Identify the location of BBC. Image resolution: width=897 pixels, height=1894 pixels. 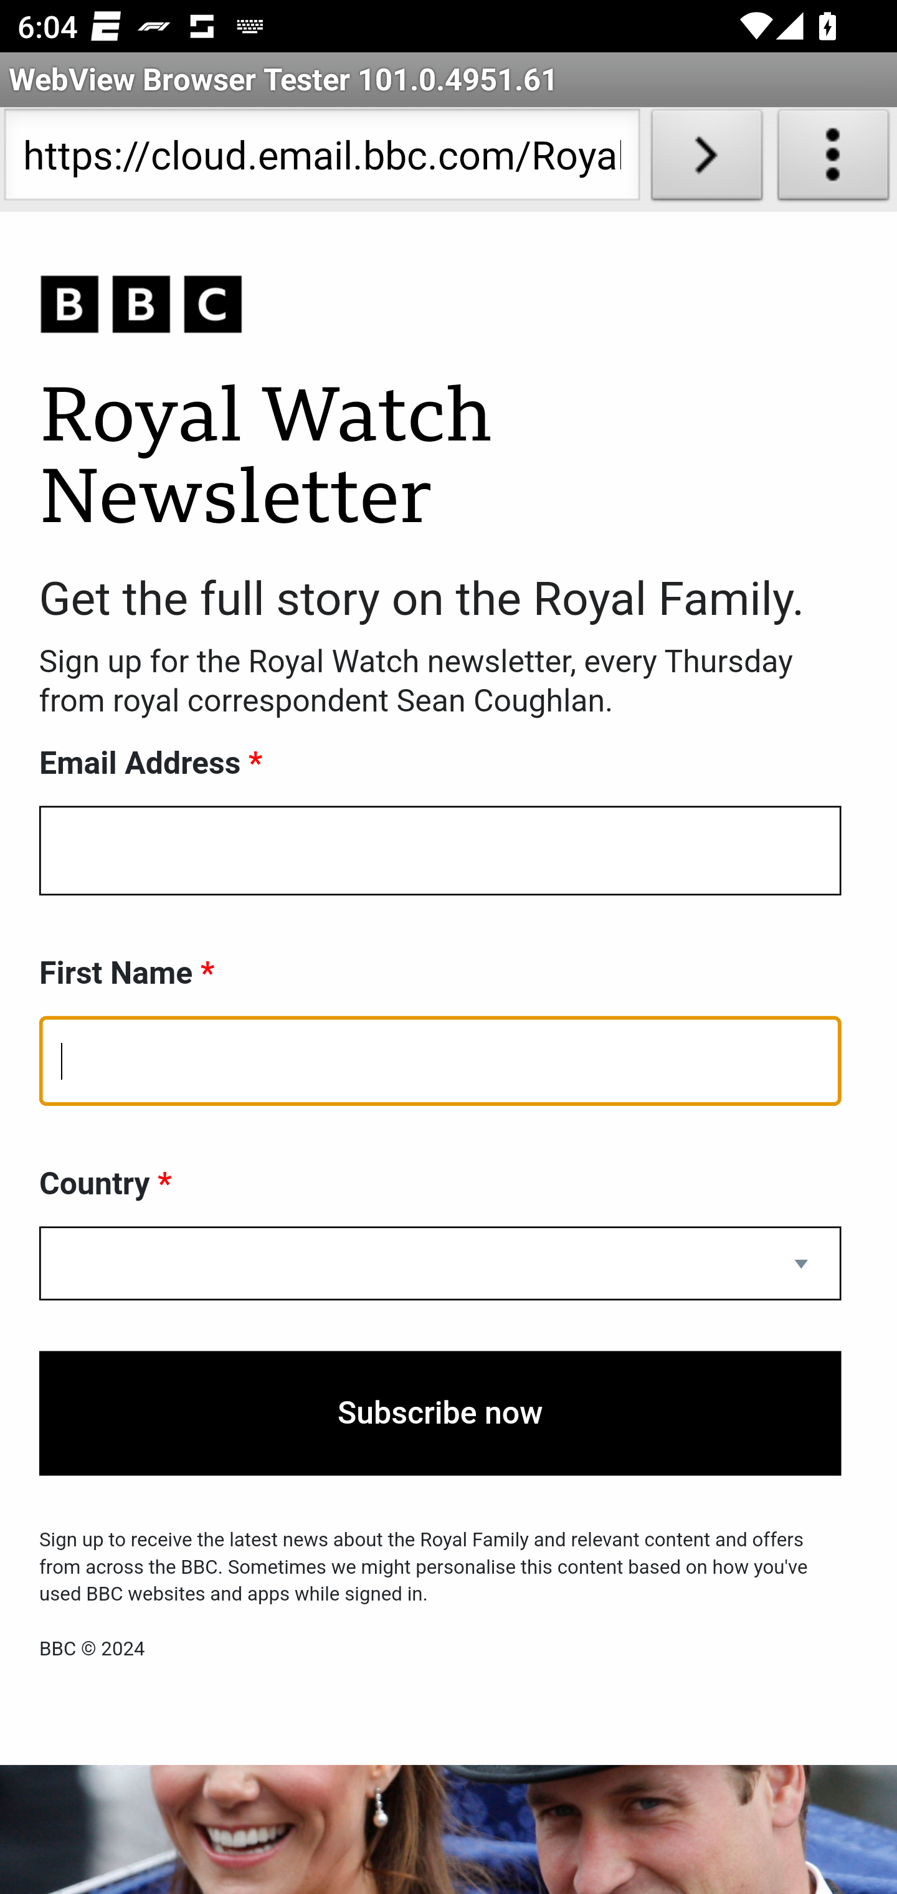
(440, 305).